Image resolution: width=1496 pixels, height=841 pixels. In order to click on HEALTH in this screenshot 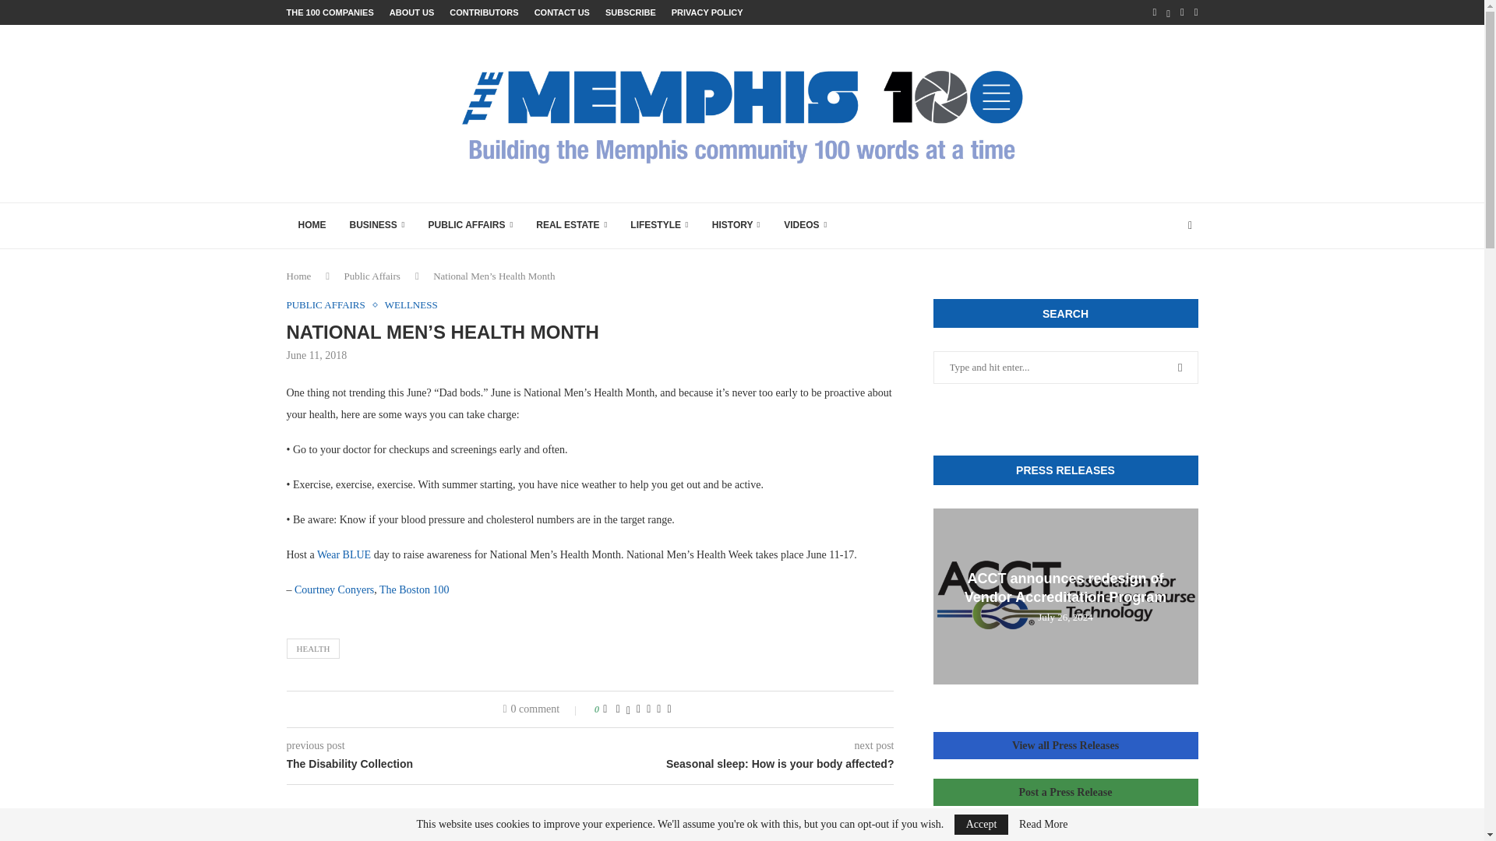, I will do `click(313, 648)`.